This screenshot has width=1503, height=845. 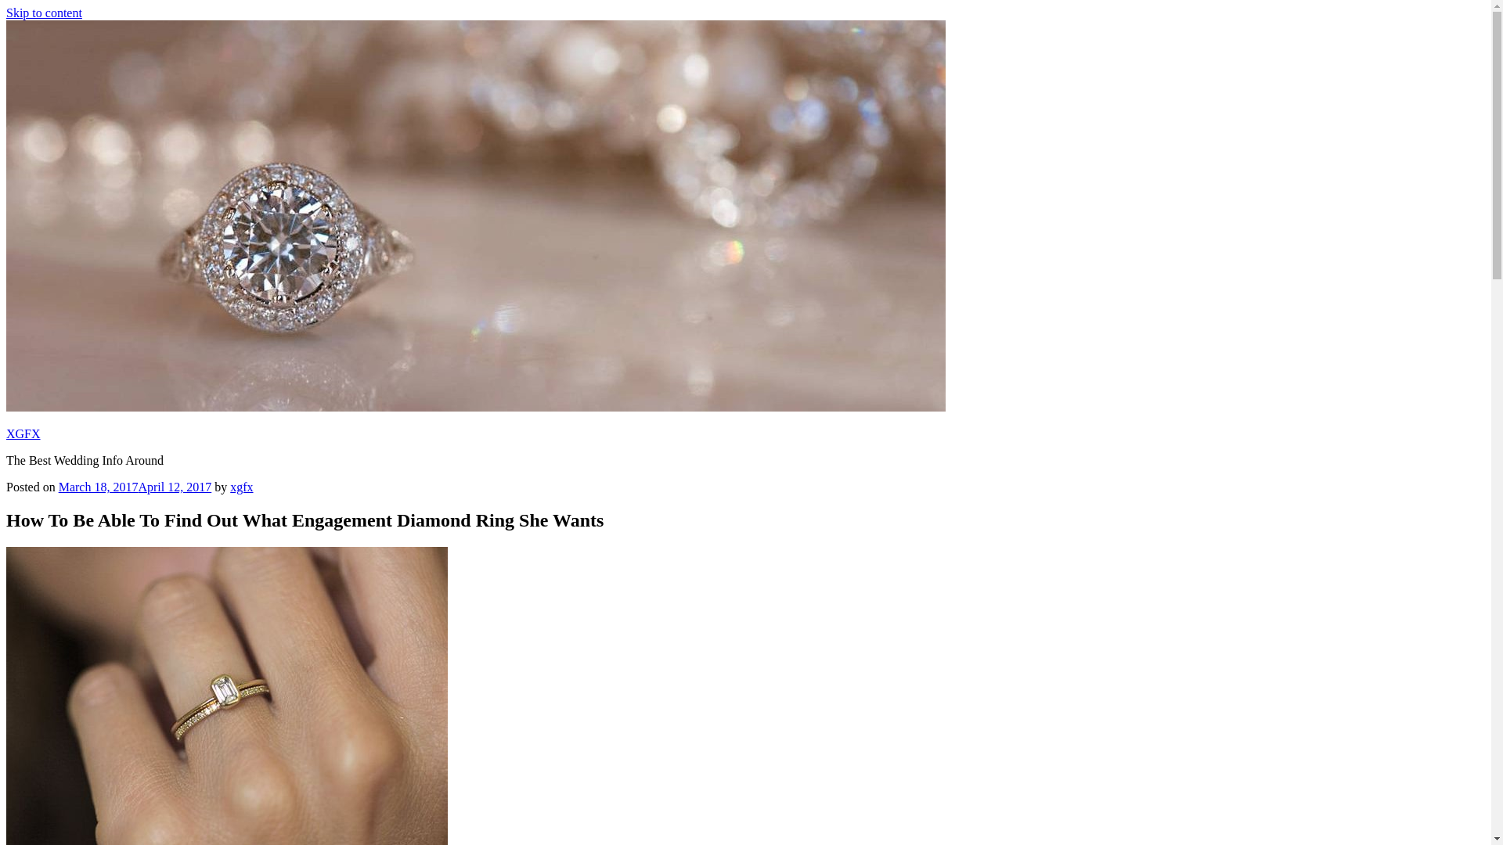 What do you see at coordinates (44, 13) in the screenshot?
I see `Skip to content` at bounding box center [44, 13].